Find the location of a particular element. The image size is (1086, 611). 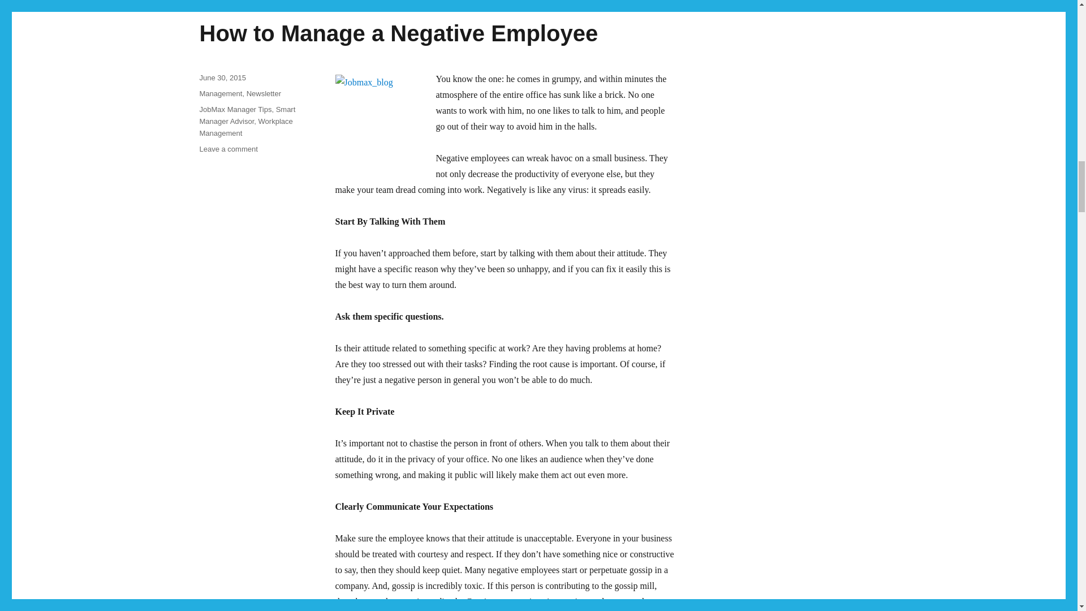

How to Manage a Negative Employee is located at coordinates (228, 149).